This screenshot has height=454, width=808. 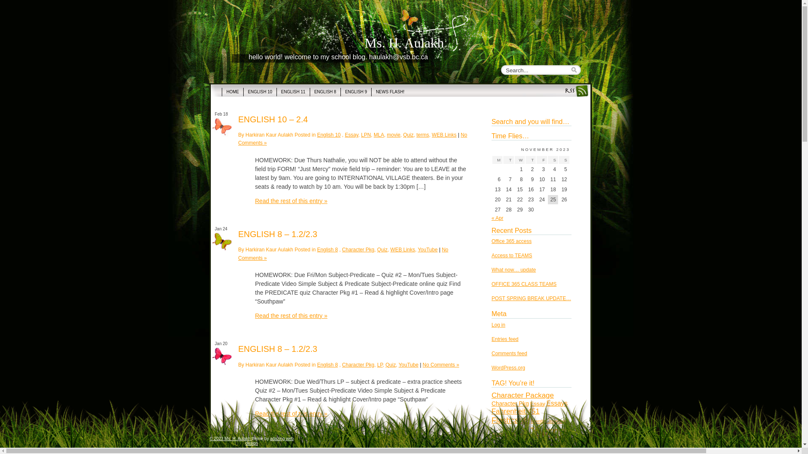 I want to click on Lit Circles, so click(x=511, y=446).